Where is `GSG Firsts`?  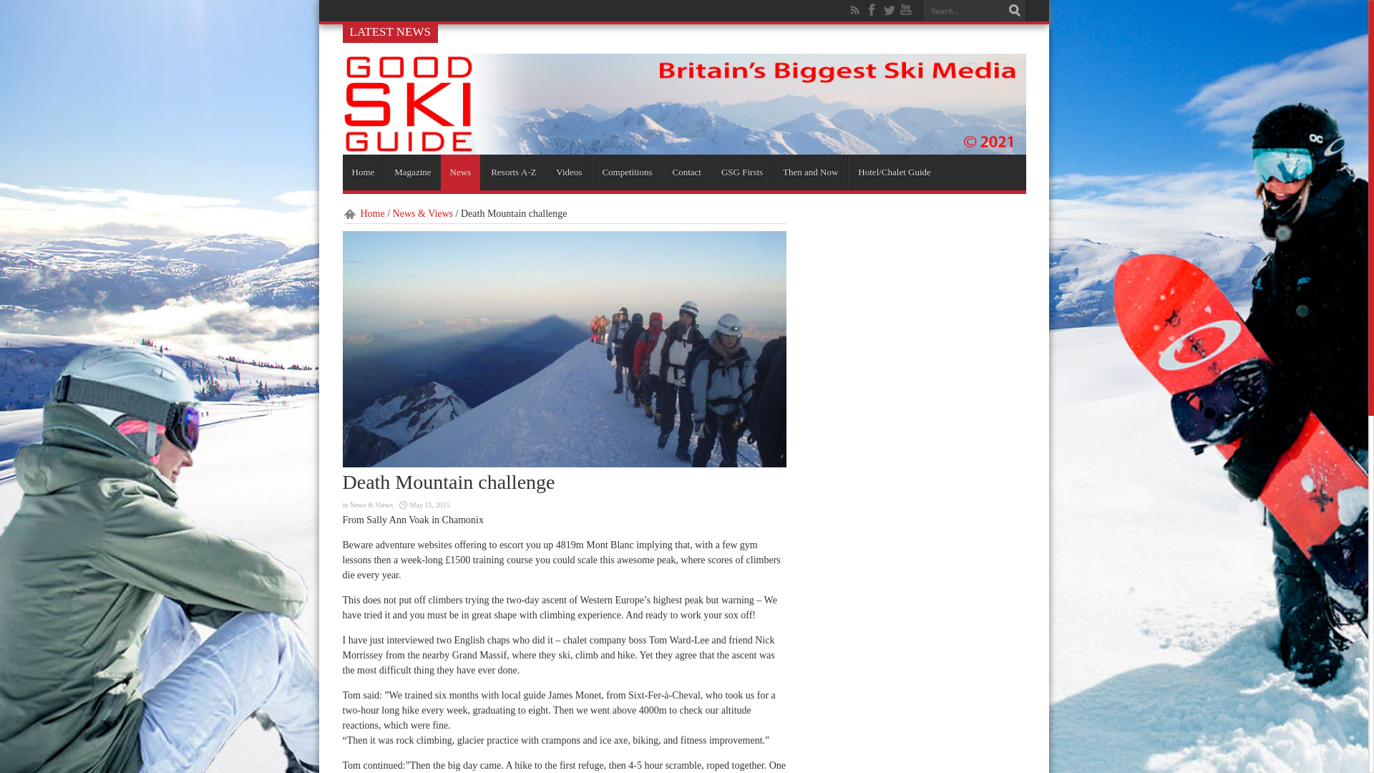 GSG Firsts is located at coordinates (741, 172).